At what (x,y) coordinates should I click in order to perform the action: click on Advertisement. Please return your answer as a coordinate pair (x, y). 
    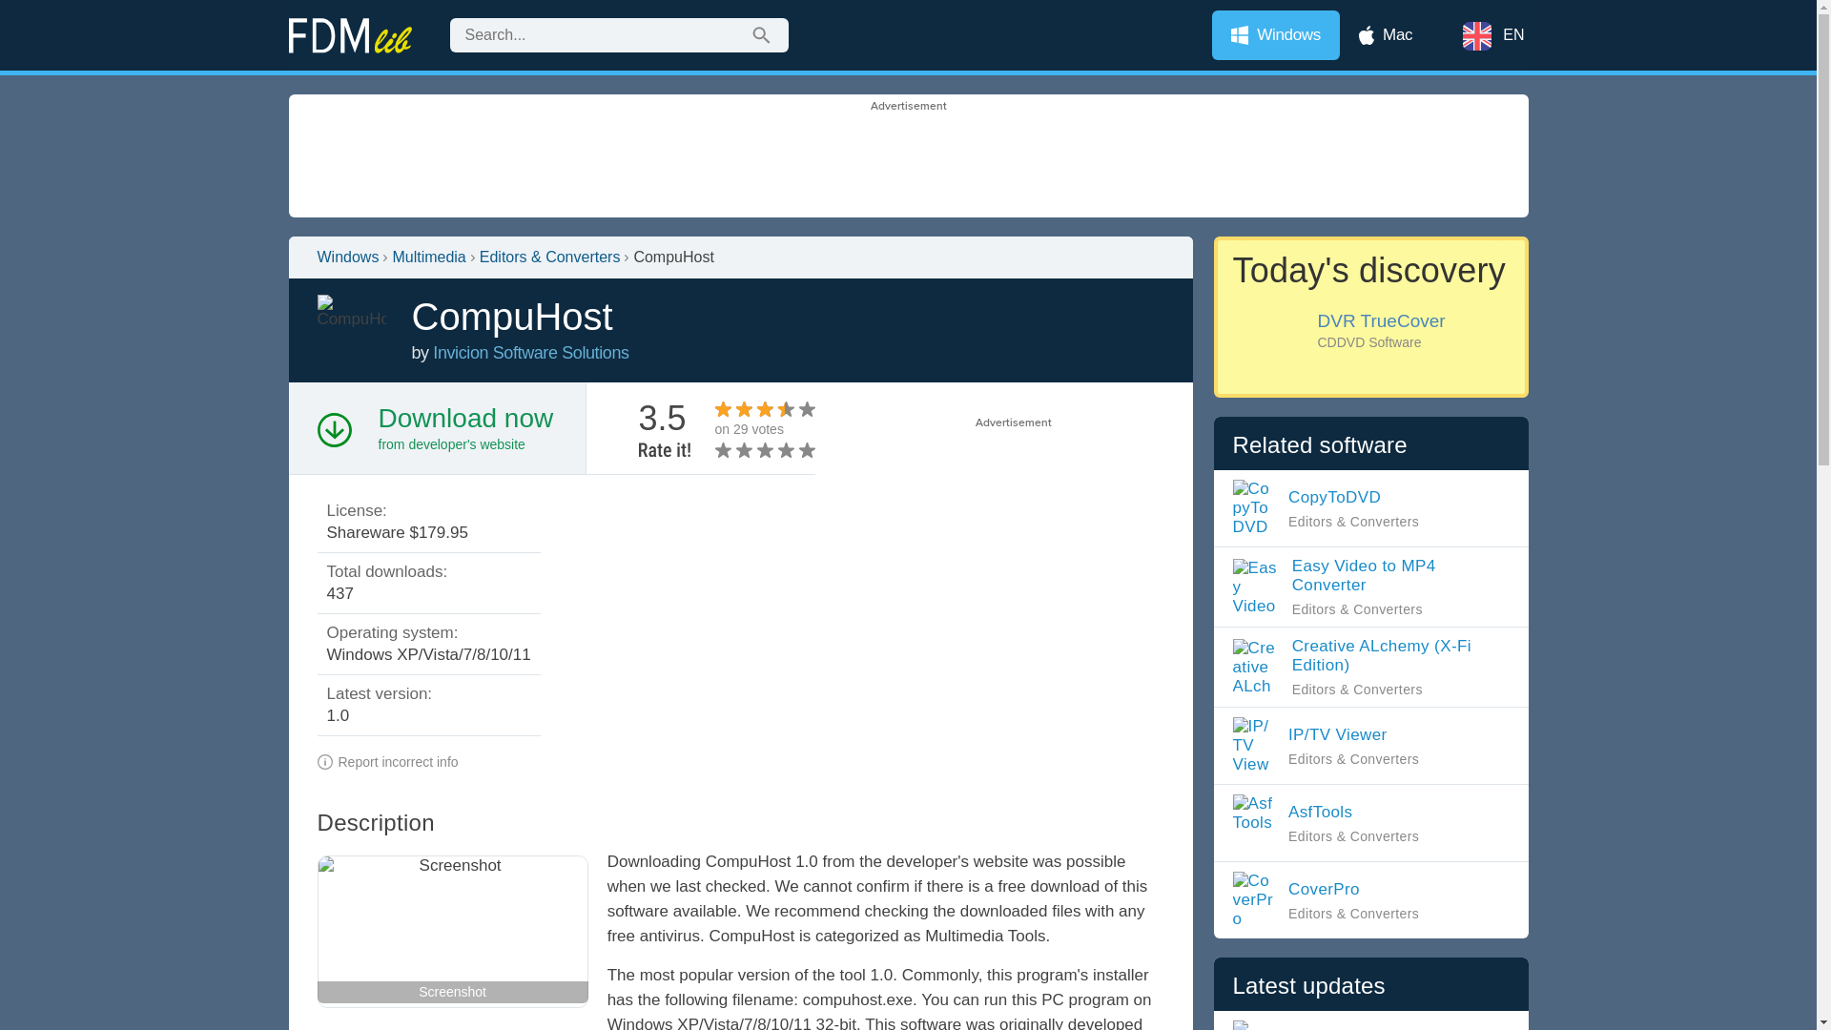
    Looking at the image, I should click on (996, 565).